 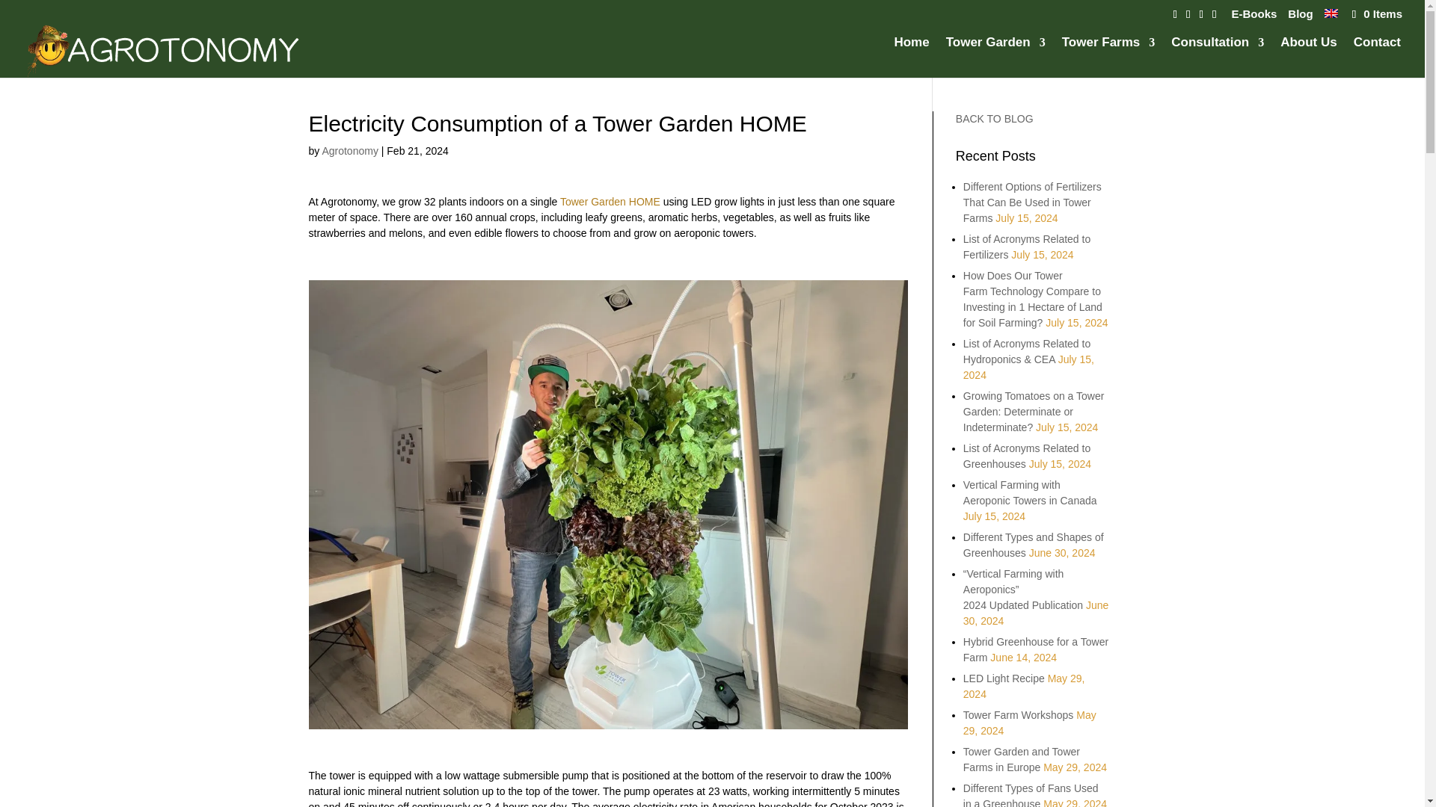 I want to click on Consultation, so click(x=1218, y=57).